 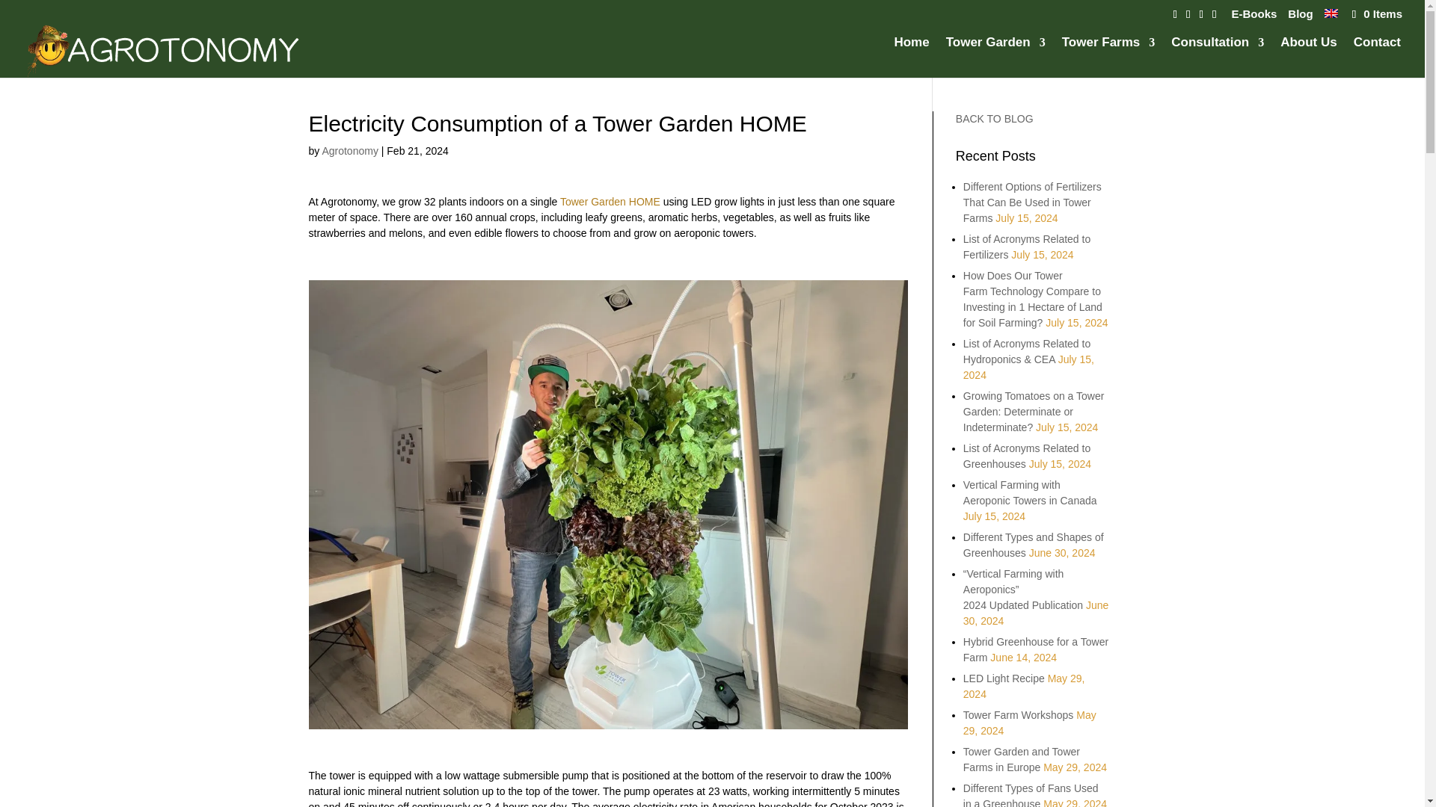 I want to click on Consultation, so click(x=1218, y=57).